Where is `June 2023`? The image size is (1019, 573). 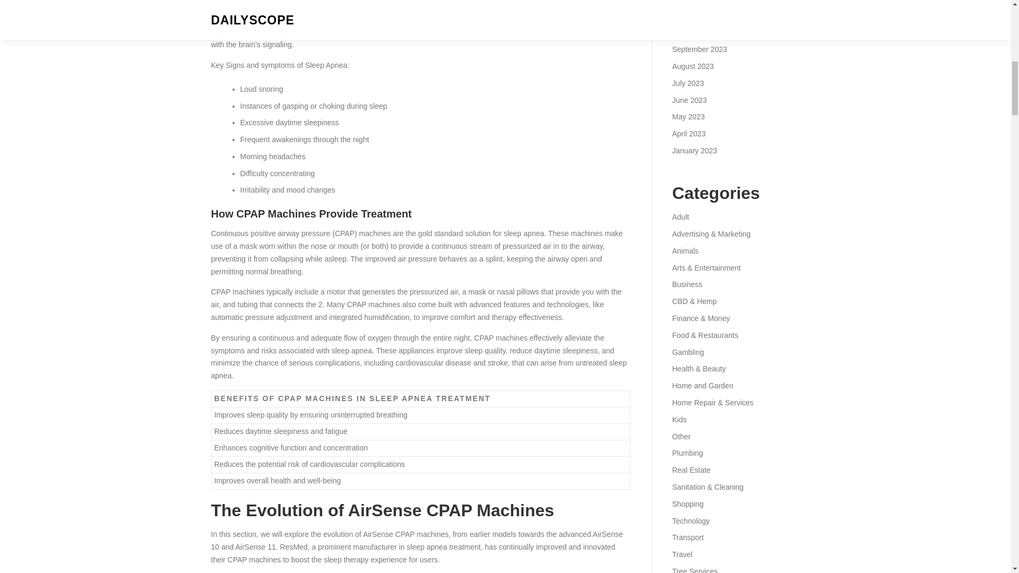
June 2023 is located at coordinates (689, 100).